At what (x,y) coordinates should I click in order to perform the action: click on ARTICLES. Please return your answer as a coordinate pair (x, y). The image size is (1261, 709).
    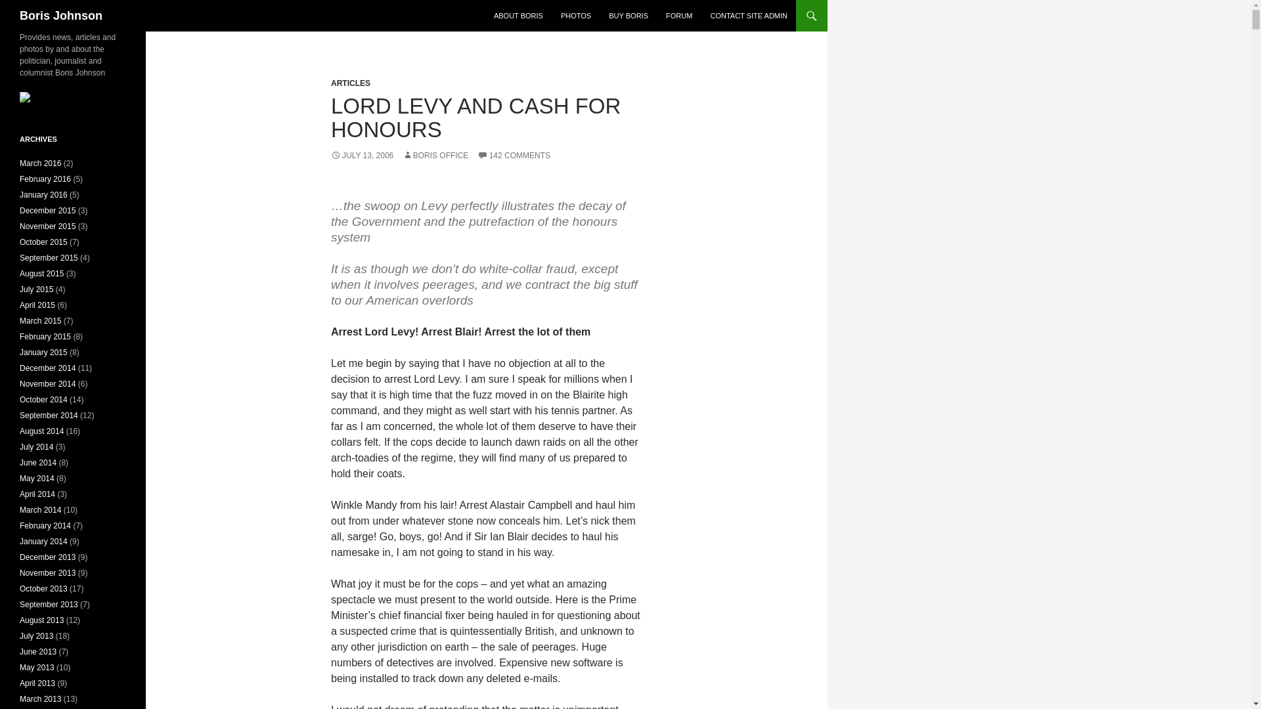
    Looking at the image, I should click on (351, 83).